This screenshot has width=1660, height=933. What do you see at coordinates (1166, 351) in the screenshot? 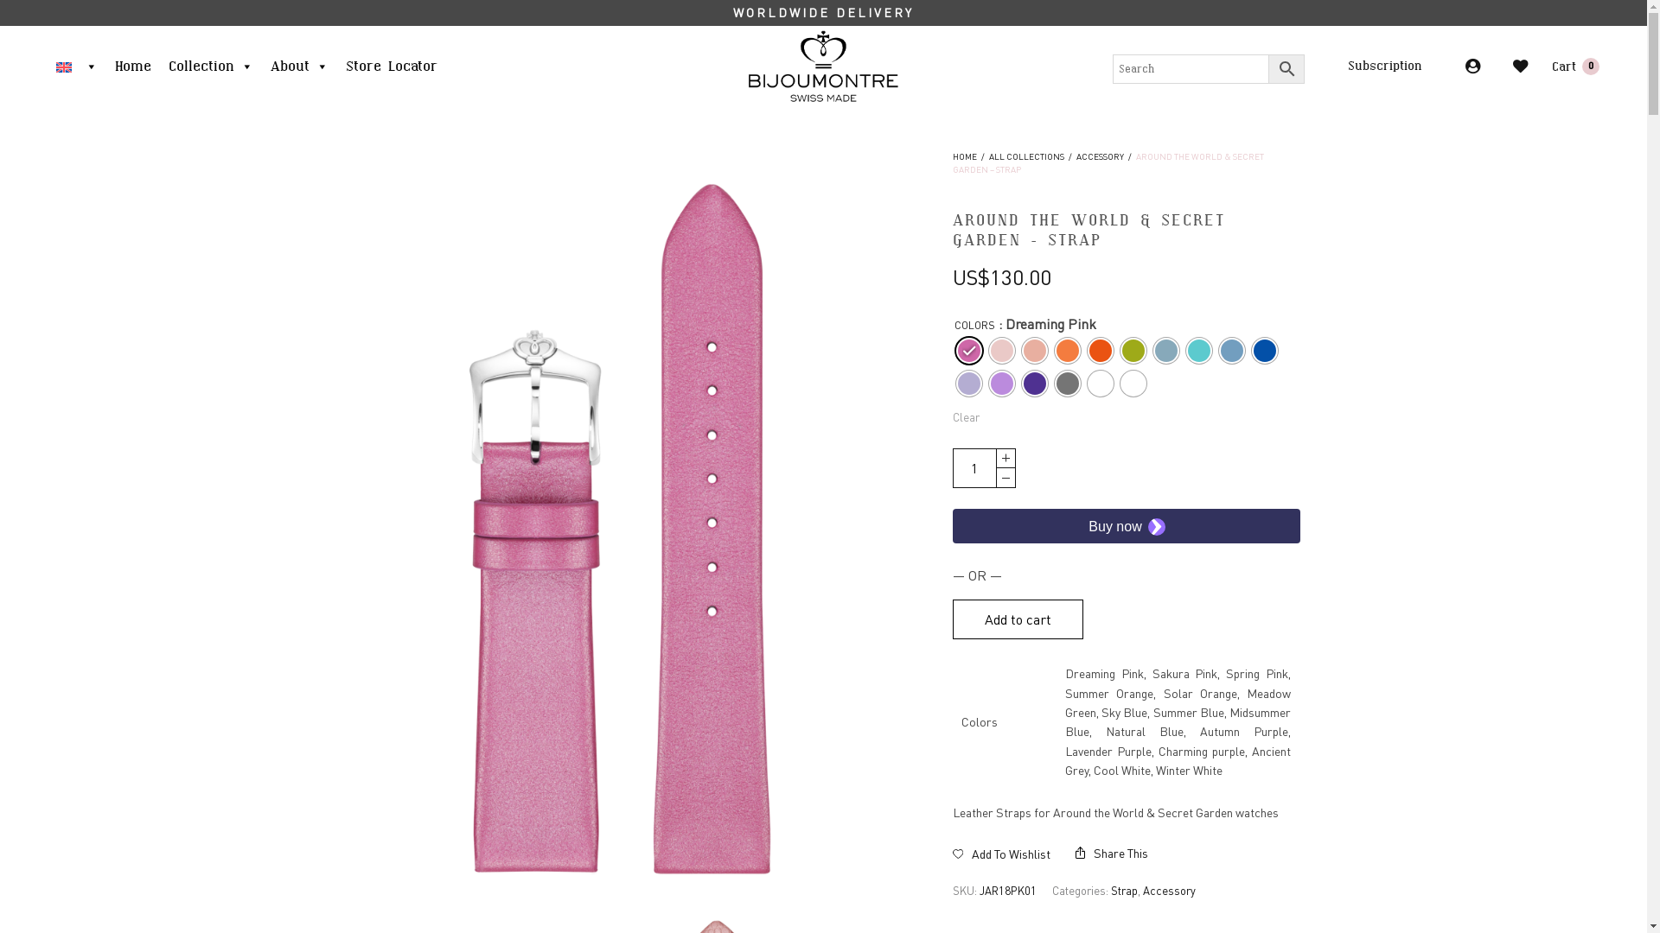
I see `Sky Blue` at bounding box center [1166, 351].